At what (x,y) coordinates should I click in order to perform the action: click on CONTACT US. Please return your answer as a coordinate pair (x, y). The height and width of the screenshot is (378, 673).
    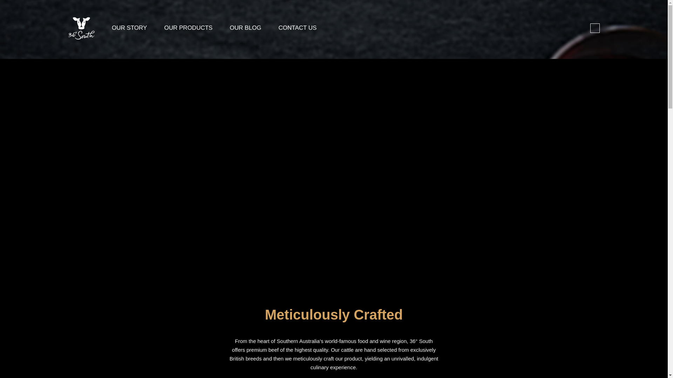
    Looking at the image, I should click on (298, 28).